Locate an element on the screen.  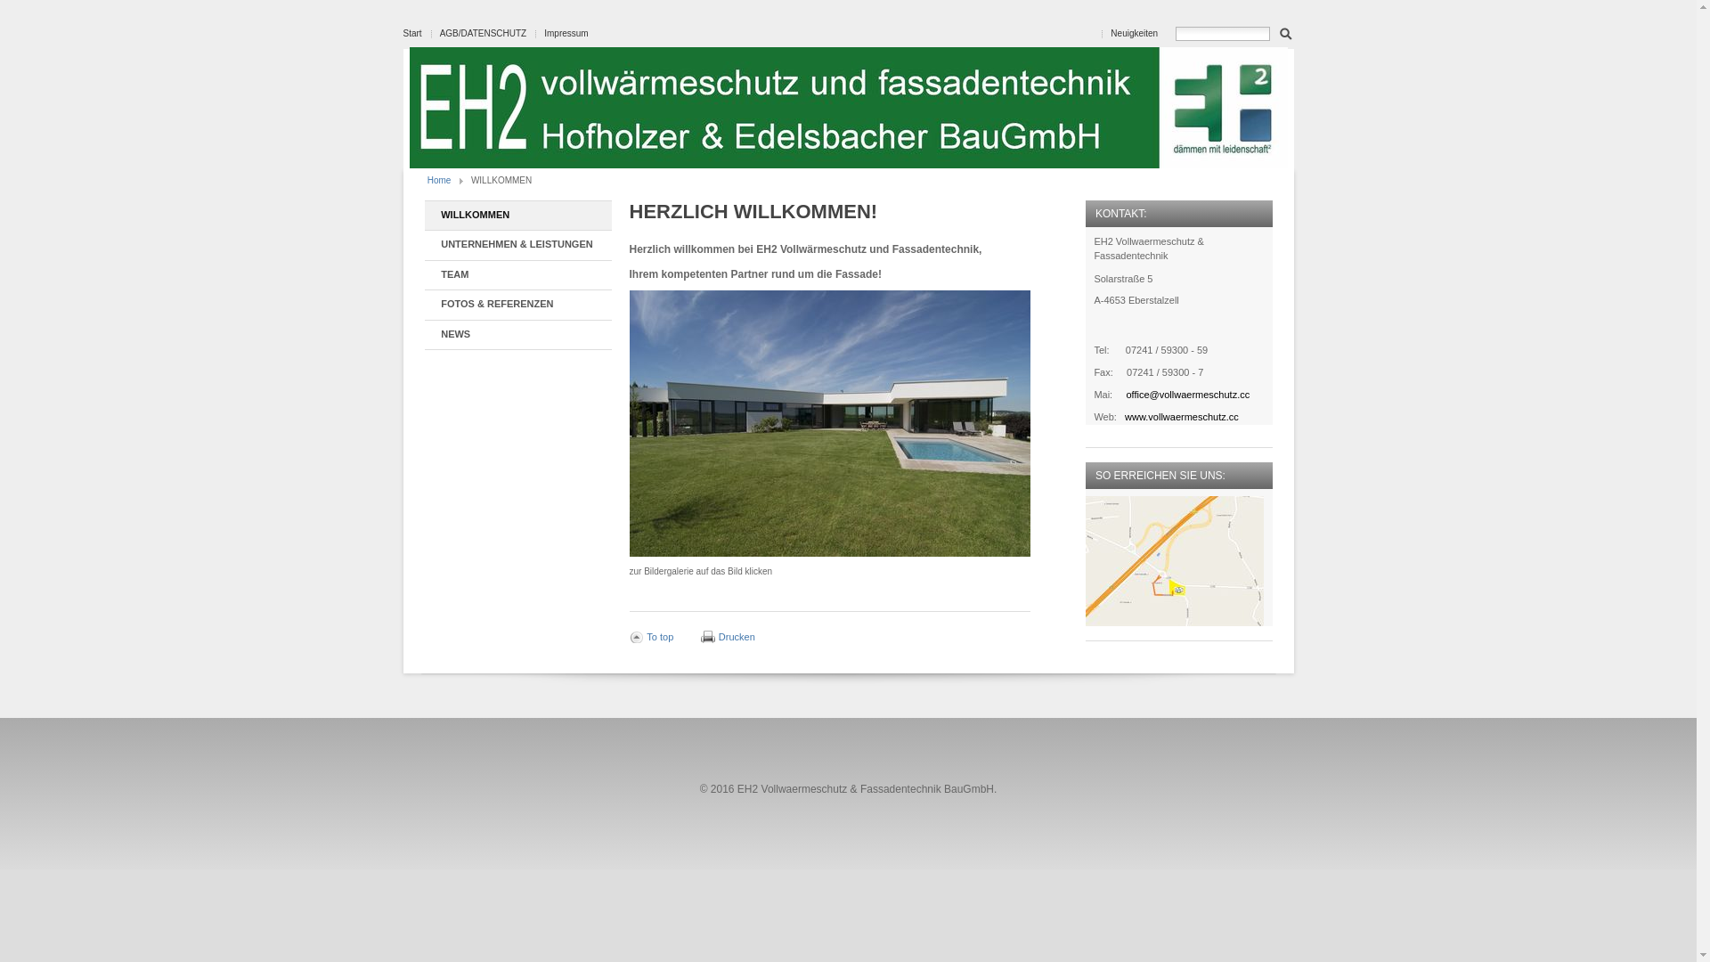
Drucken is located at coordinates (729, 637).